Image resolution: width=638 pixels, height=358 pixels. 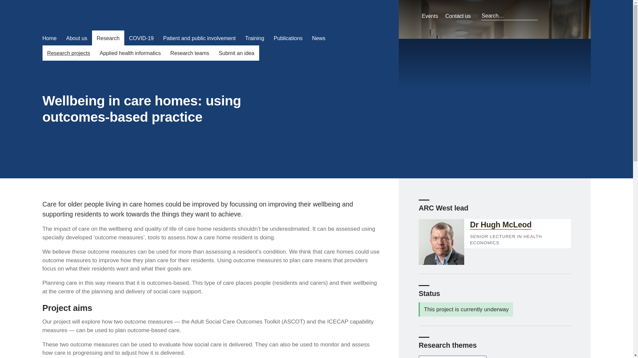 What do you see at coordinates (288, 38) in the screenshot?
I see `Publications` at bounding box center [288, 38].